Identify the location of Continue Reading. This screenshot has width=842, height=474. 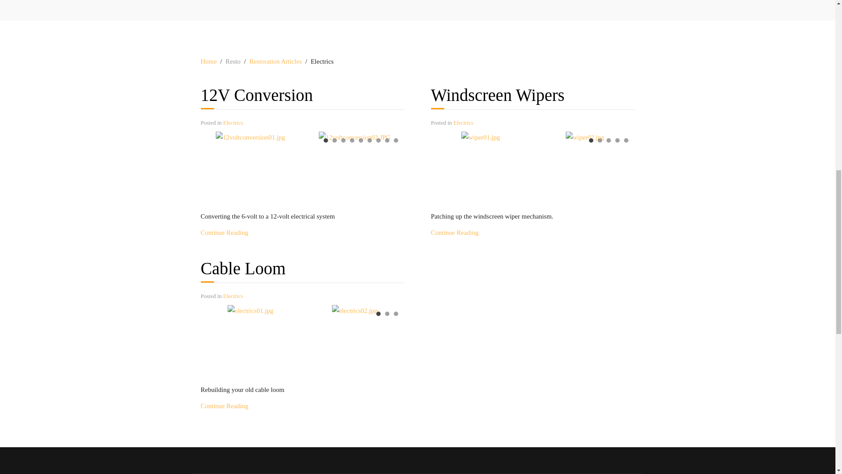
(225, 232).